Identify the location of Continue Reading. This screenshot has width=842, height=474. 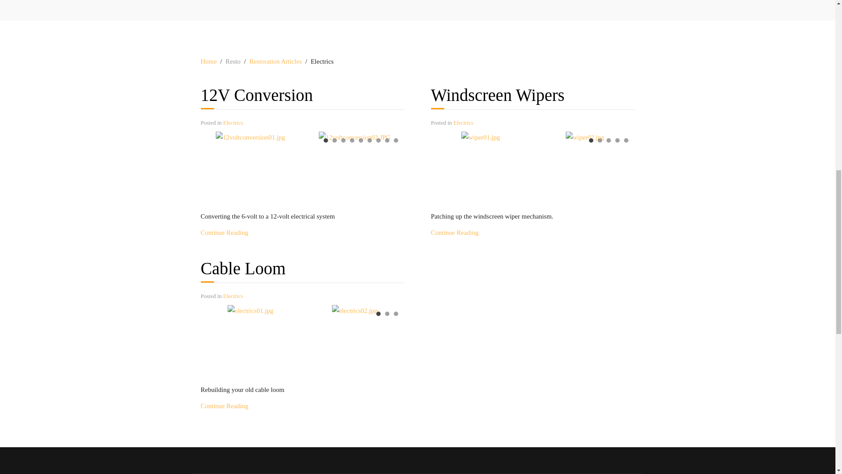
(225, 232).